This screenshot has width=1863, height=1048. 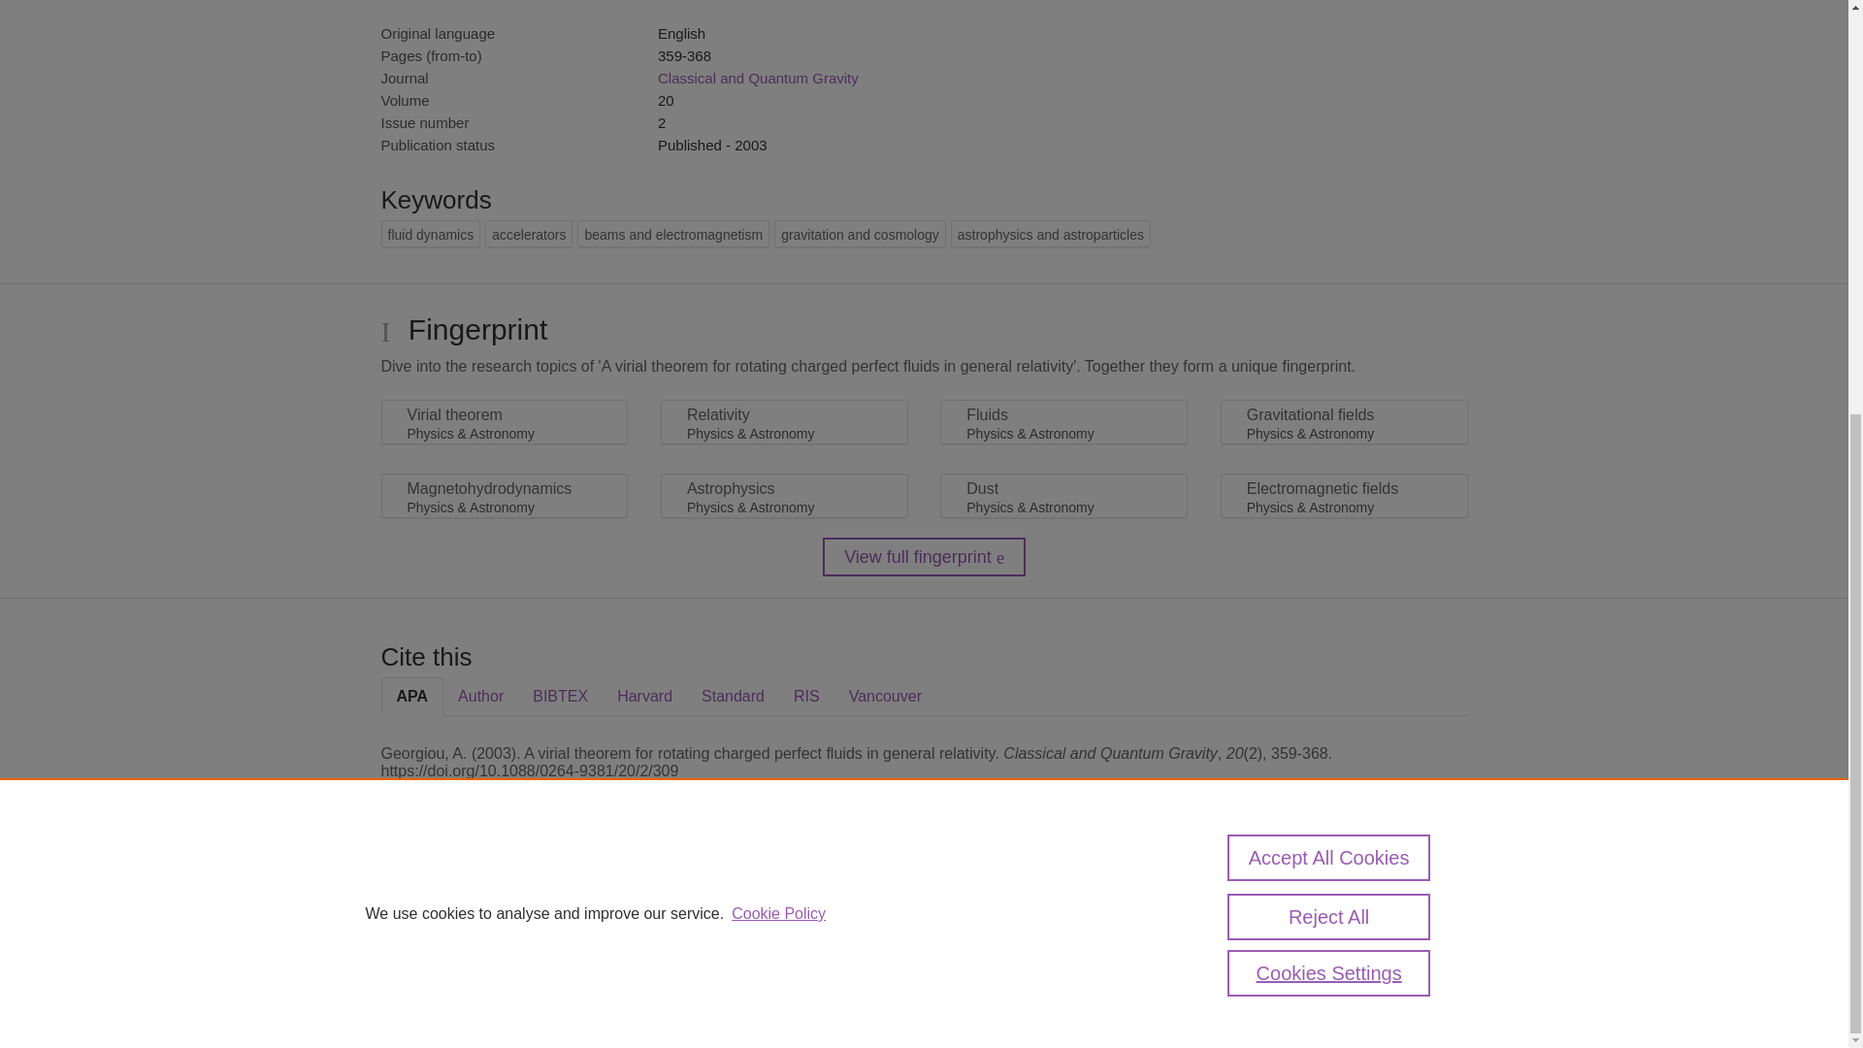 What do you see at coordinates (1329, 241) in the screenshot?
I see `Reject All` at bounding box center [1329, 241].